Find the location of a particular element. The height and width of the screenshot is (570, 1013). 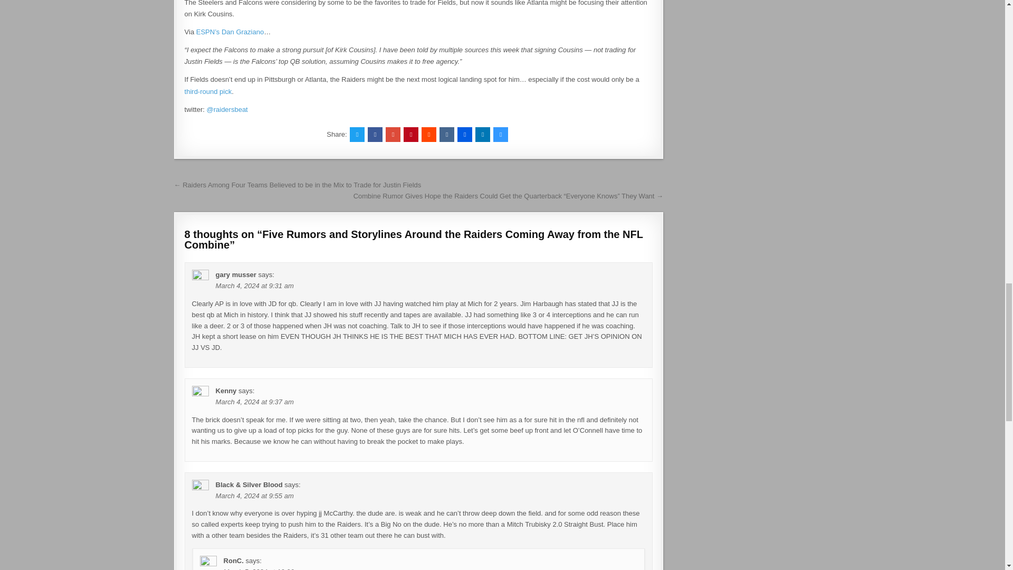

Share this on VK is located at coordinates (446, 134).